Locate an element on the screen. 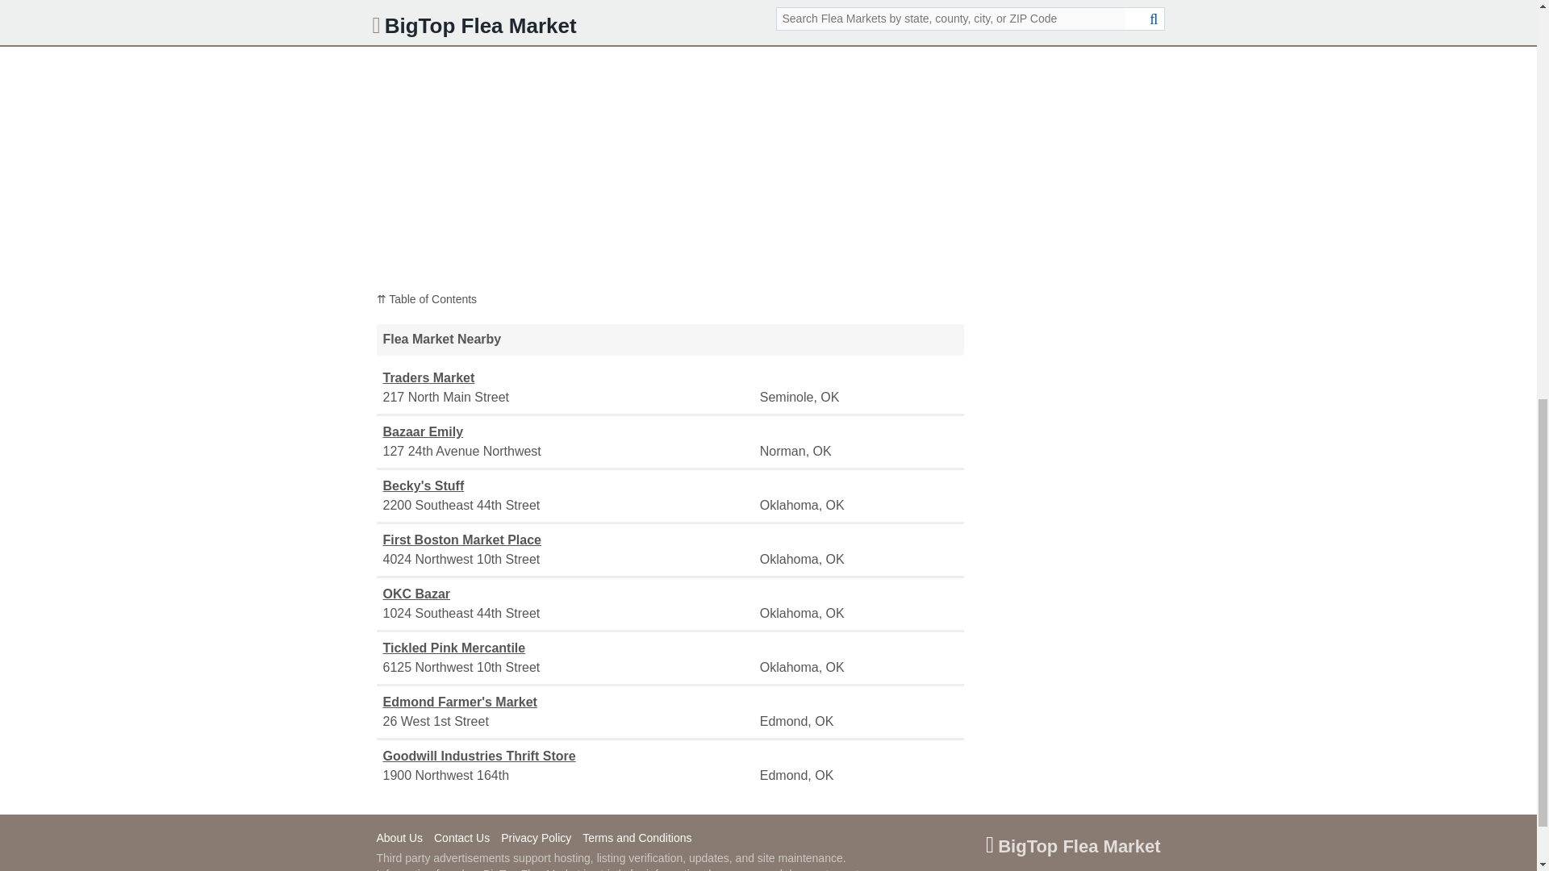  Tickled Pink Mercantile in Oklahoma, Oklahoma is located at coordinates (569, 648).